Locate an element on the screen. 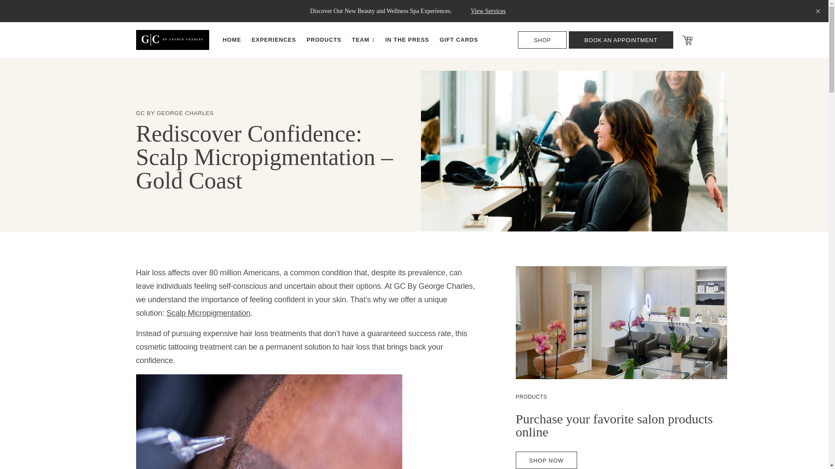  BOOK AN APPOINTMENT is located at coordinates (621, 40).